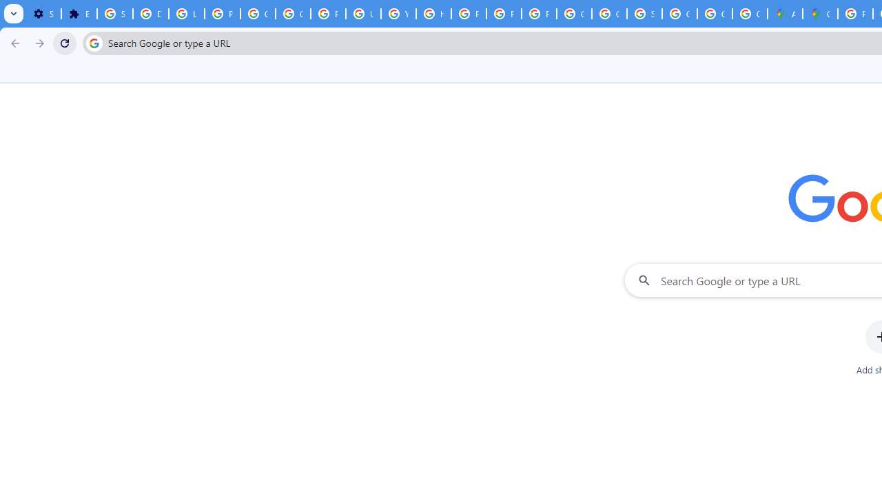 The width and height of the screenshot is (882, 496). I want to click on Learn how to find your photos - Google Photos Help, so click(186, 14).